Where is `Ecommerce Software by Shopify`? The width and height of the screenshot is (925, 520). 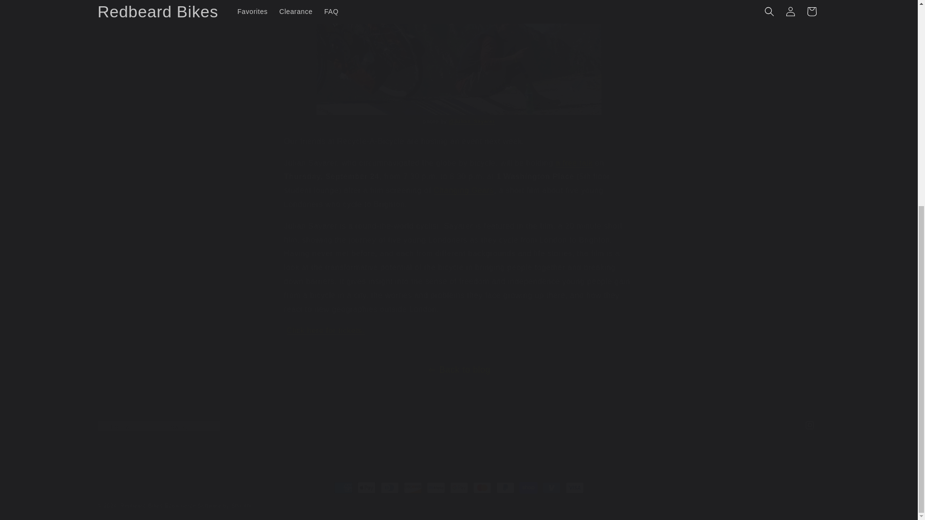
Ecommerce Software by Shopify is located at coordinates (208, 506).